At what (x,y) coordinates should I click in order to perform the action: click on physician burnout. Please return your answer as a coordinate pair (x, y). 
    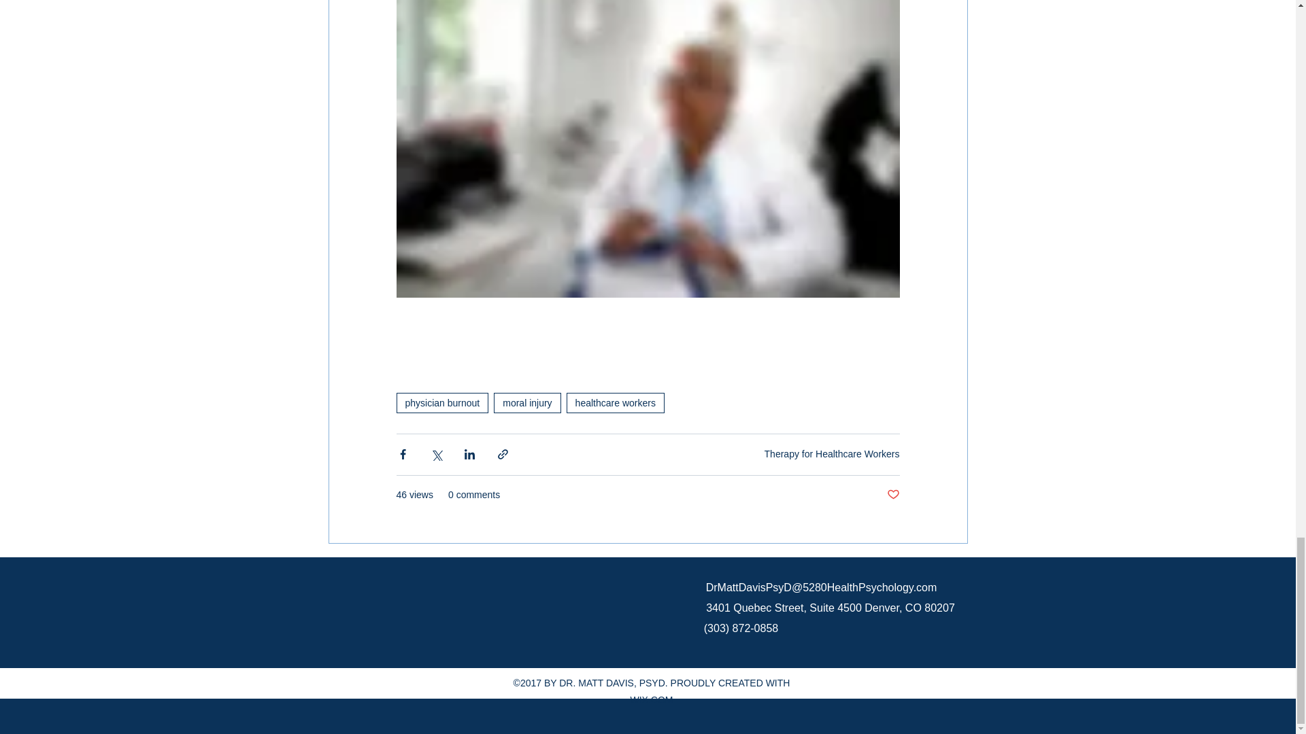
    Looking at the image, I should click on (442, 402).